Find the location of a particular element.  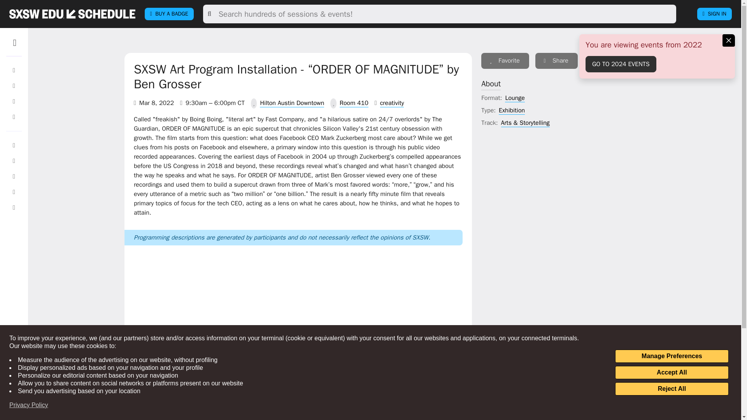

Hilton Austin Downtown is located at coordinates (292, 103).